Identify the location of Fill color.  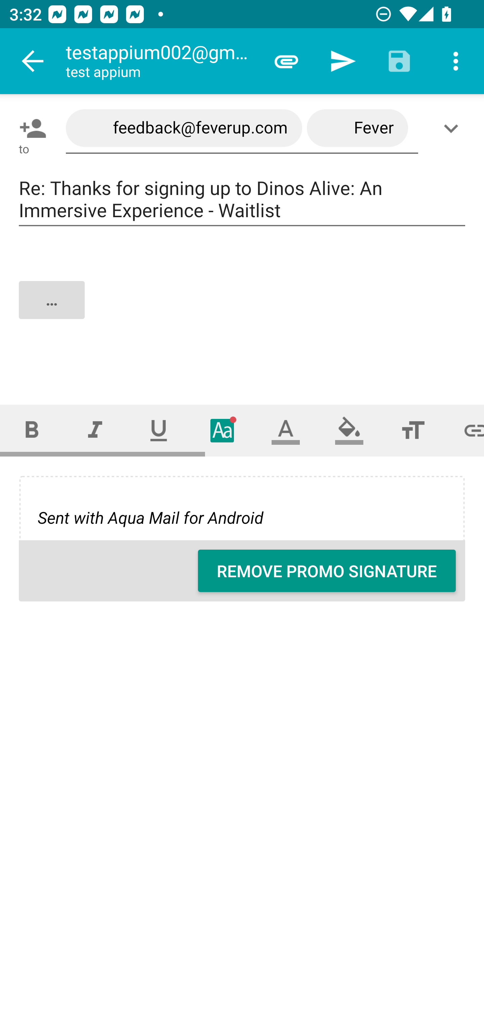
(349, 430).